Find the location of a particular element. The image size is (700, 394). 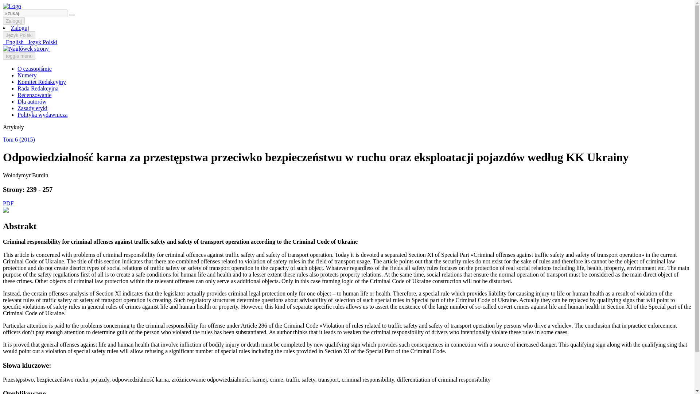

Zaloguj is located at coordinates (20, 28).